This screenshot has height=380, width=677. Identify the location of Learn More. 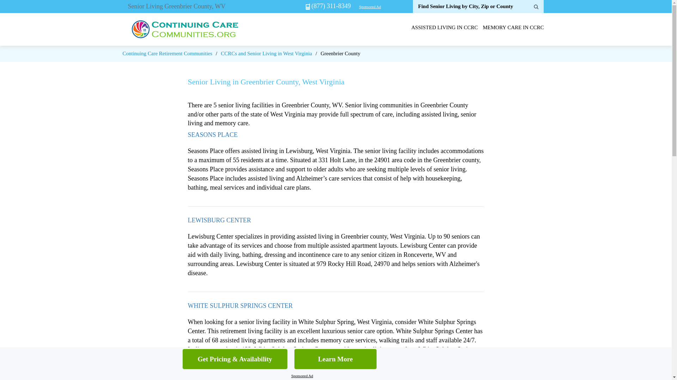
(335, 359).